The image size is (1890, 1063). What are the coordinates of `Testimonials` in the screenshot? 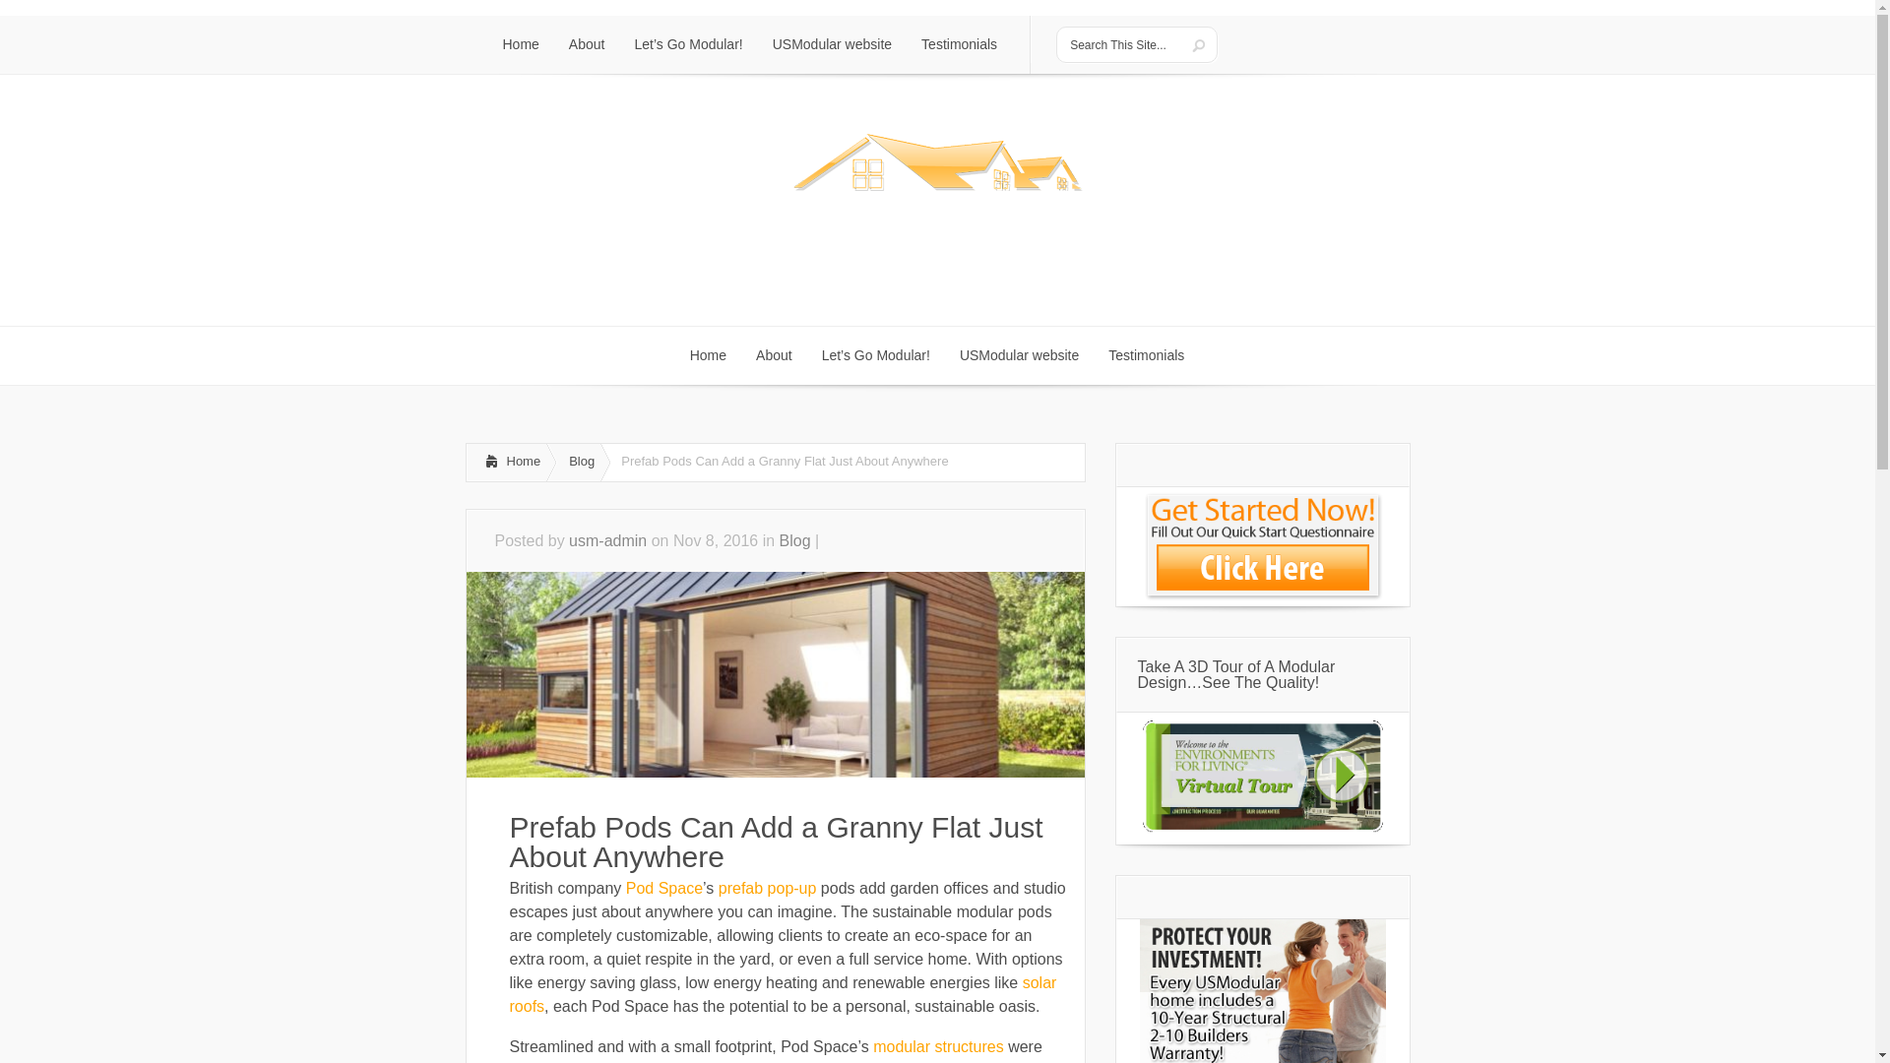 It's located at (959, 44).